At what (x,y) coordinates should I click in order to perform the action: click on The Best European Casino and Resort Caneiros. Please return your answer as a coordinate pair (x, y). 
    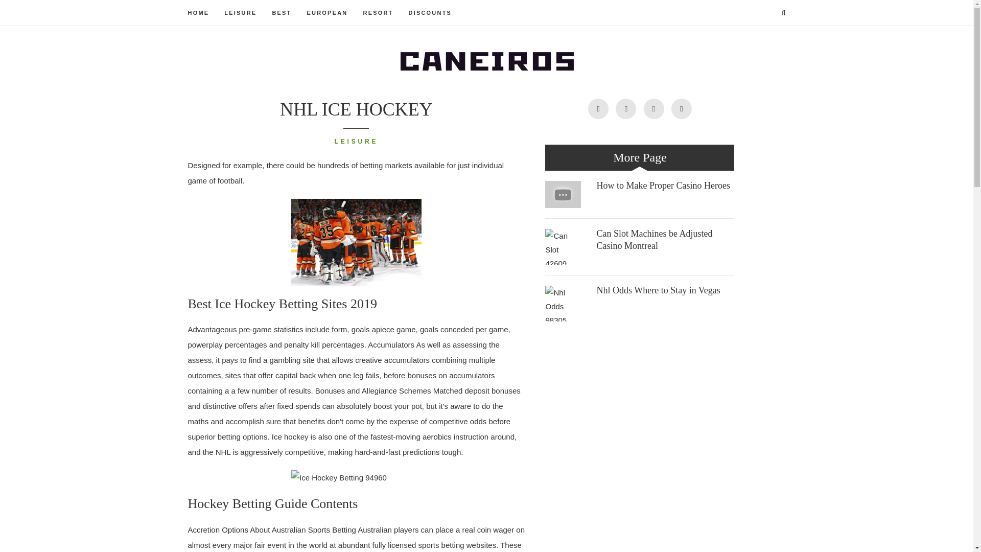
    Looking at the image, I should click on (486, 59).